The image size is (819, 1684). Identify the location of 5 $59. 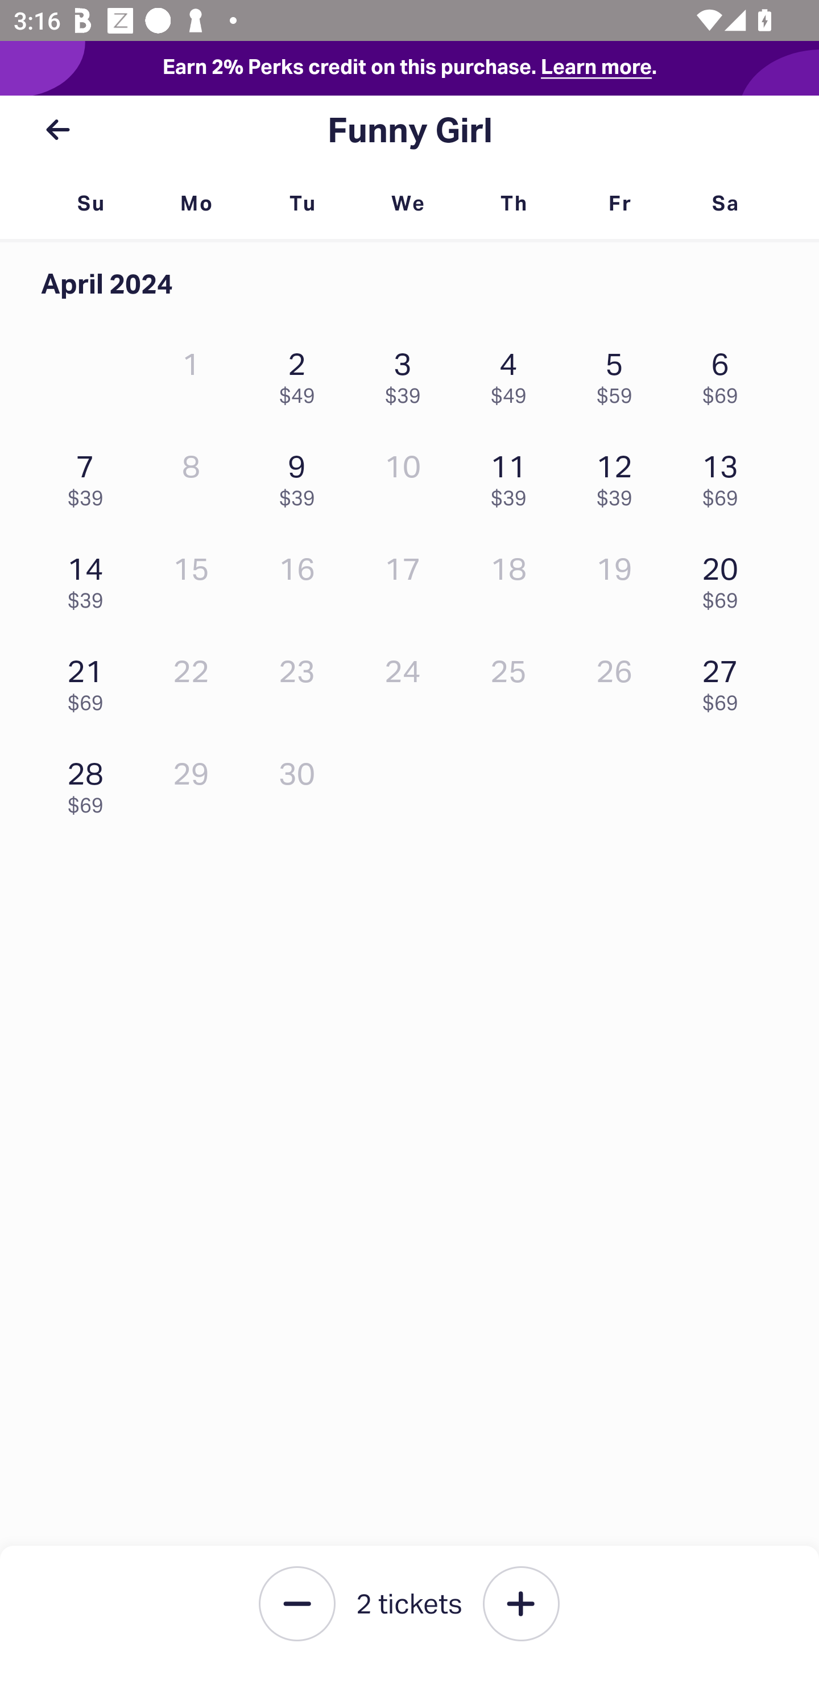
(619, 373).